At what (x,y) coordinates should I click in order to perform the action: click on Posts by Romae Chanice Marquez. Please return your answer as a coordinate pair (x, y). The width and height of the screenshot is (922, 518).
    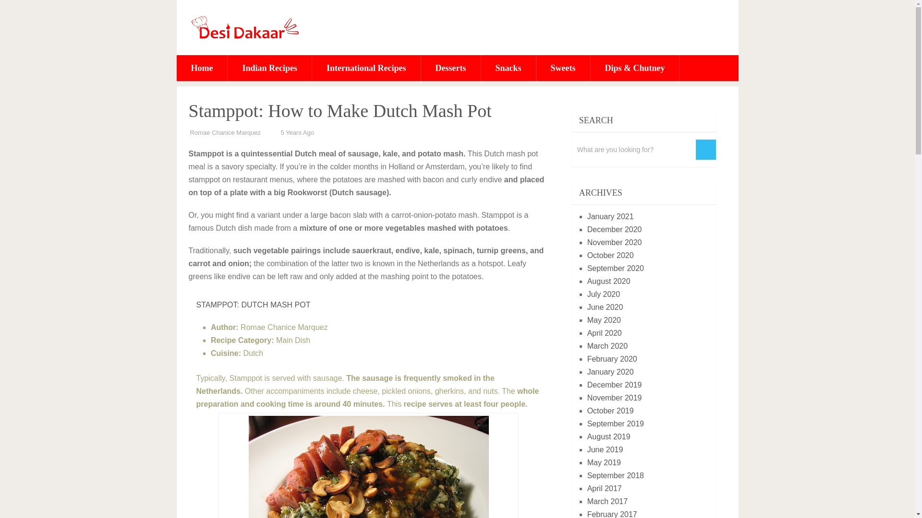
    Looking at the image, I should click on (225, 132).